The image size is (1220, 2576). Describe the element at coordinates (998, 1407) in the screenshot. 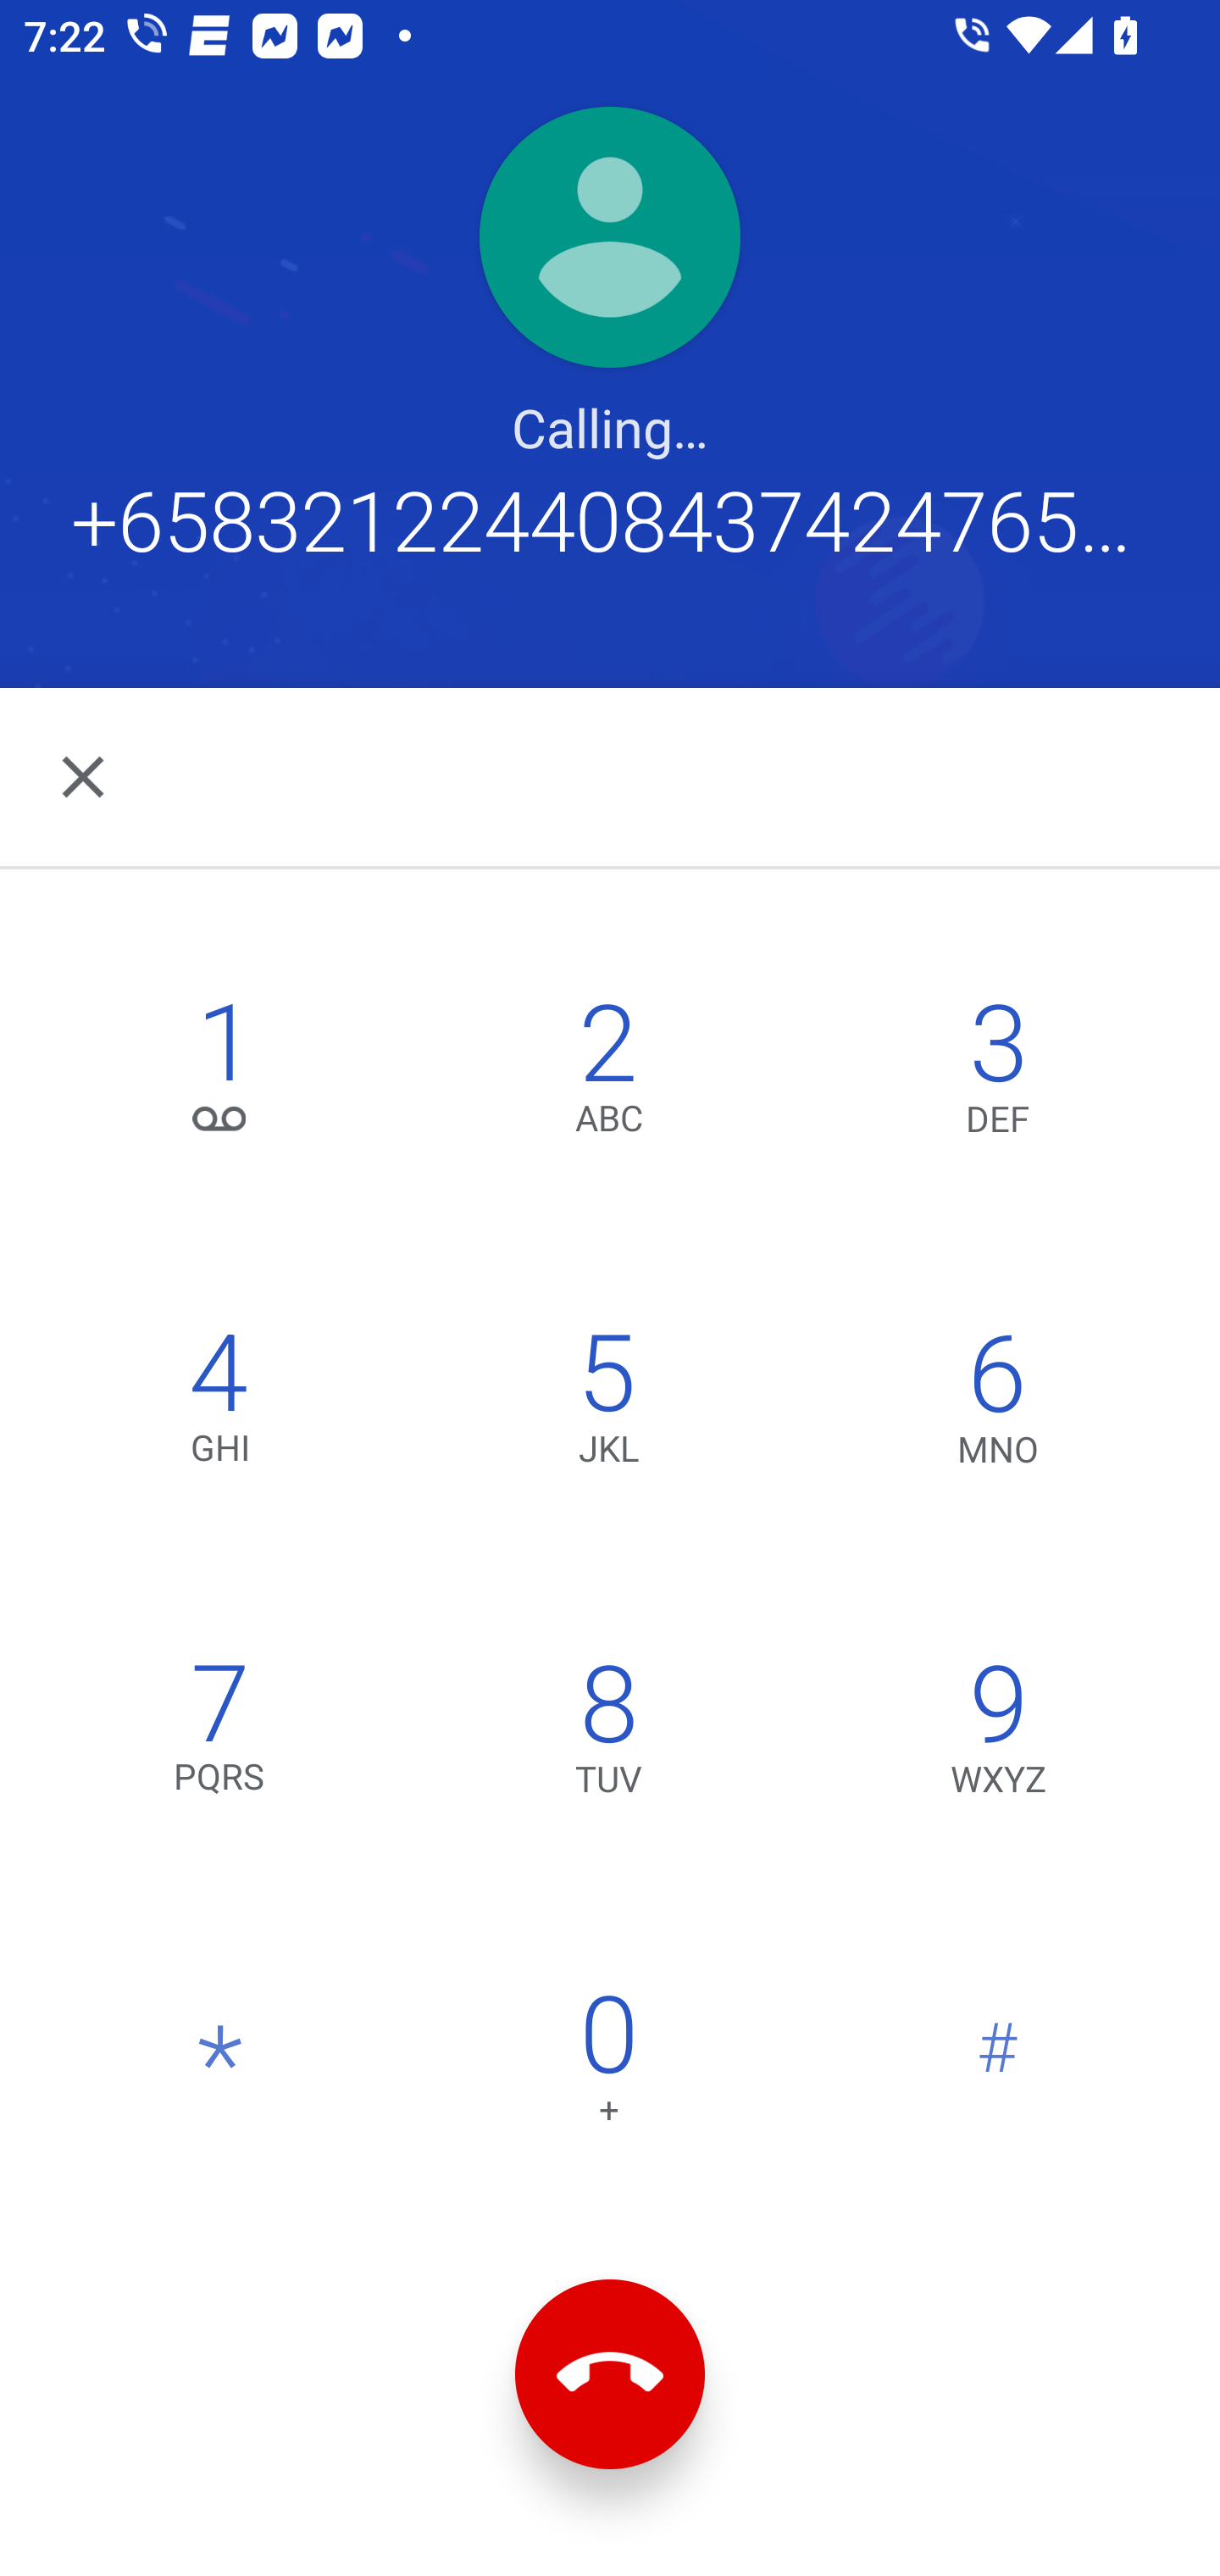

I see `6,MNO 6 MNO` at that location.